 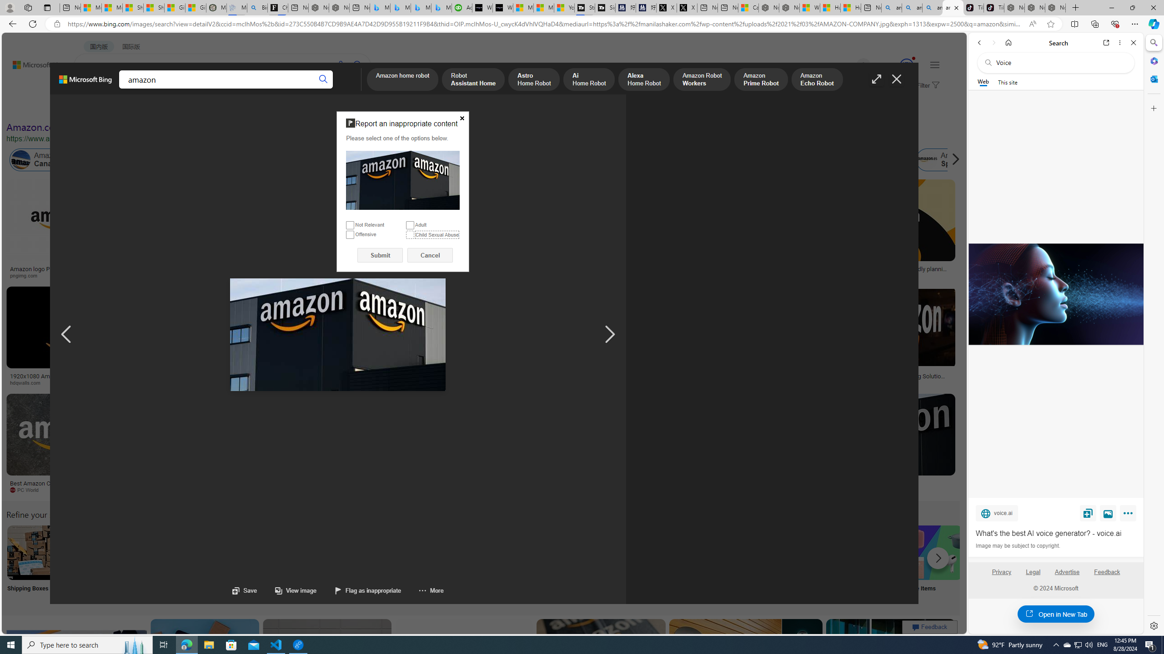 I want to click on Type, so click(x=170, y=108).